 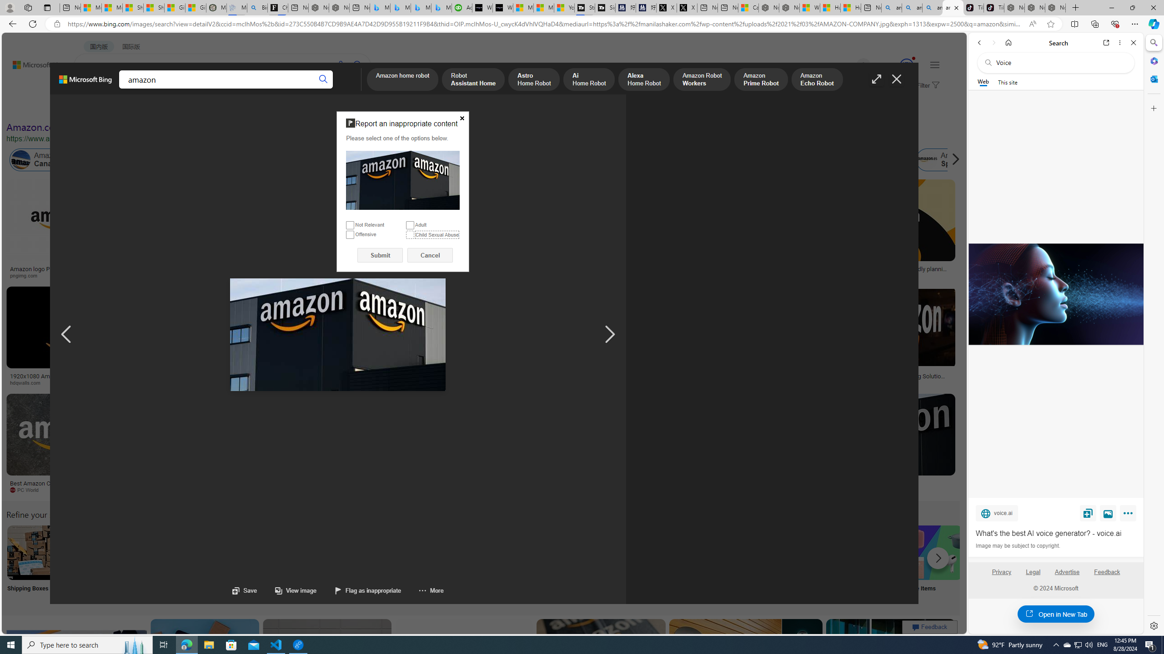 I want to click on Type, so click(x=170, y=108).